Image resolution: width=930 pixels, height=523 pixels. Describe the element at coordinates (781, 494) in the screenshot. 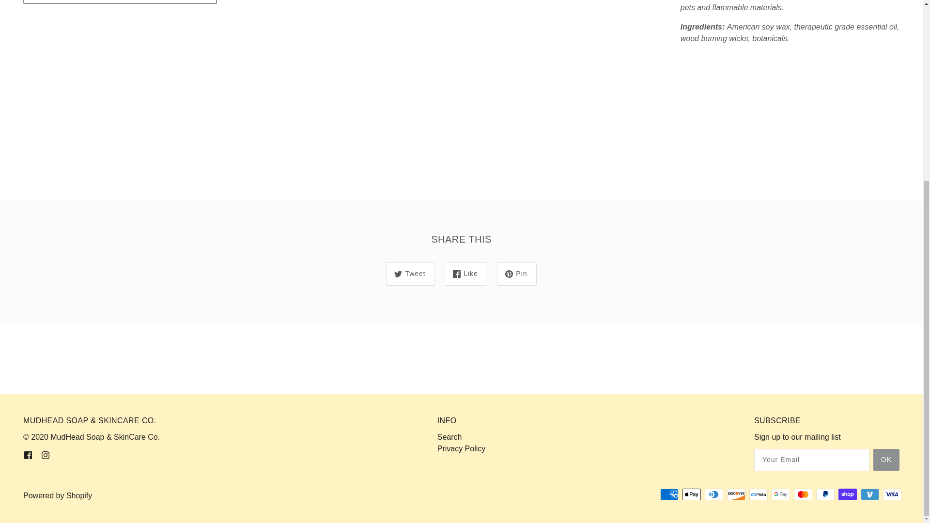

I see `Google Pay` at that location.